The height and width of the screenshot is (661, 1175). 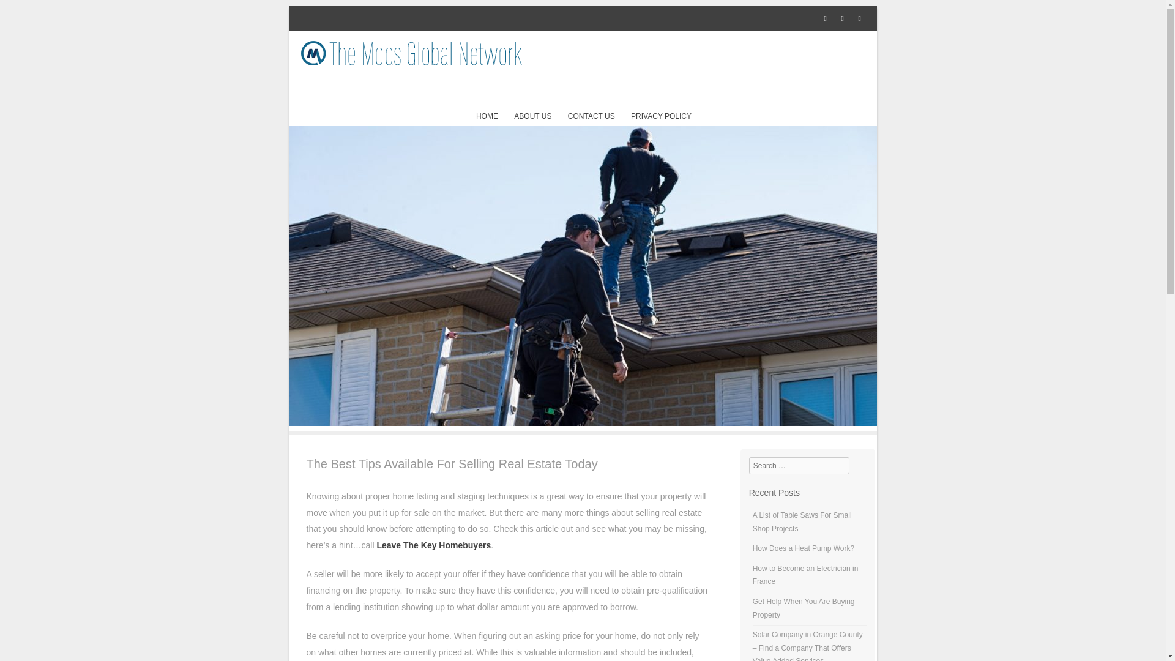 I want to click on HOME, so click(x=487, y=116).